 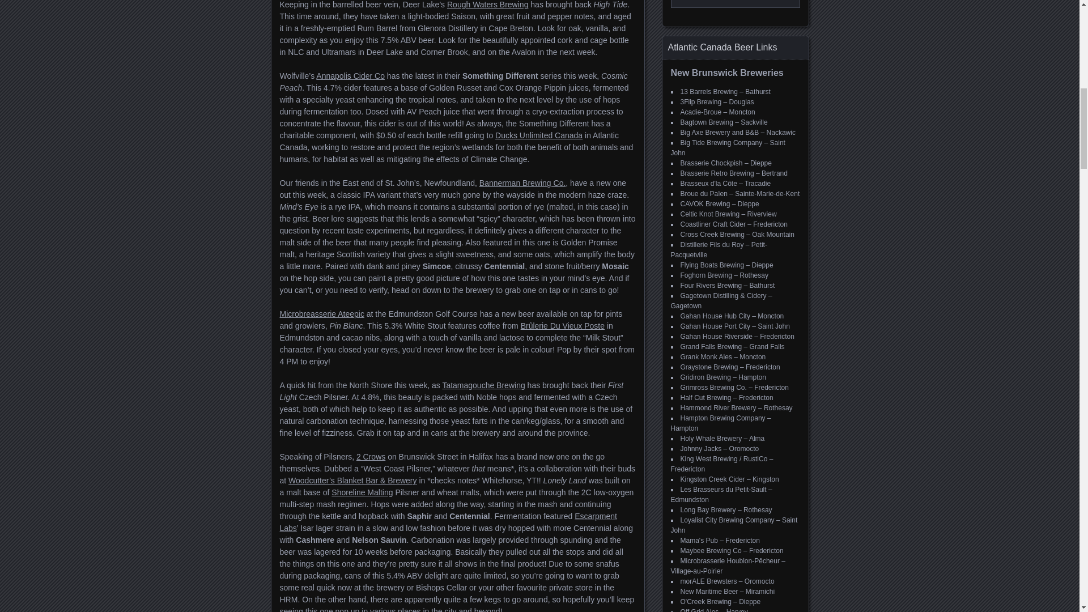 I want to click on Escarpment Labs, so click(x=448, y=521).